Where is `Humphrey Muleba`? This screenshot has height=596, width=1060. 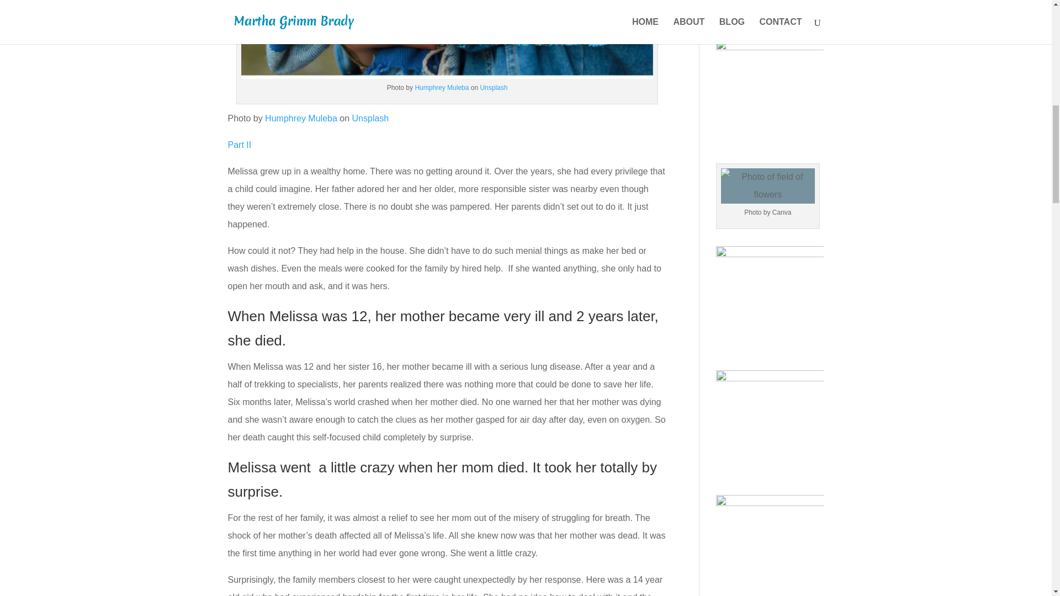 Humphrey Muleba is located at coordinates (301, 118).